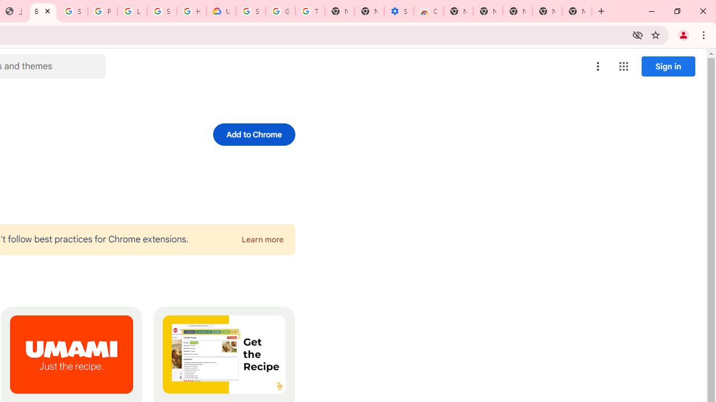  I want to click on Sign in - Google Accounts, so click(251, 11).